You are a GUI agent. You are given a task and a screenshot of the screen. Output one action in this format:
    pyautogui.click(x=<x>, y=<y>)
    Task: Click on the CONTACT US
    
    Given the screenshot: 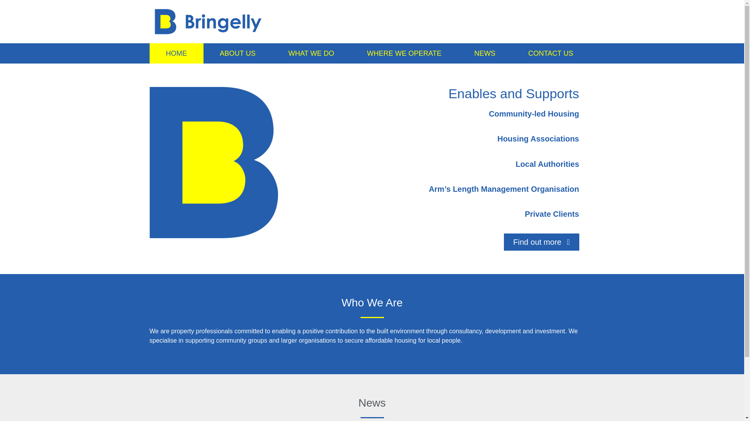 What is the action you would take?
    pyautogui.click(x=550, y=53)
    